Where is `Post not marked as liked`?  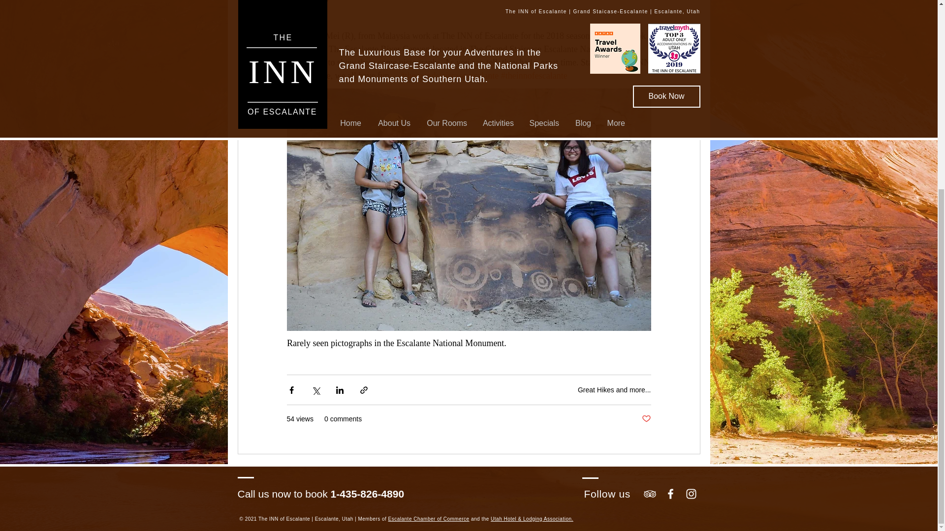
Post not marked as liked is located at coordinates (646, 419).